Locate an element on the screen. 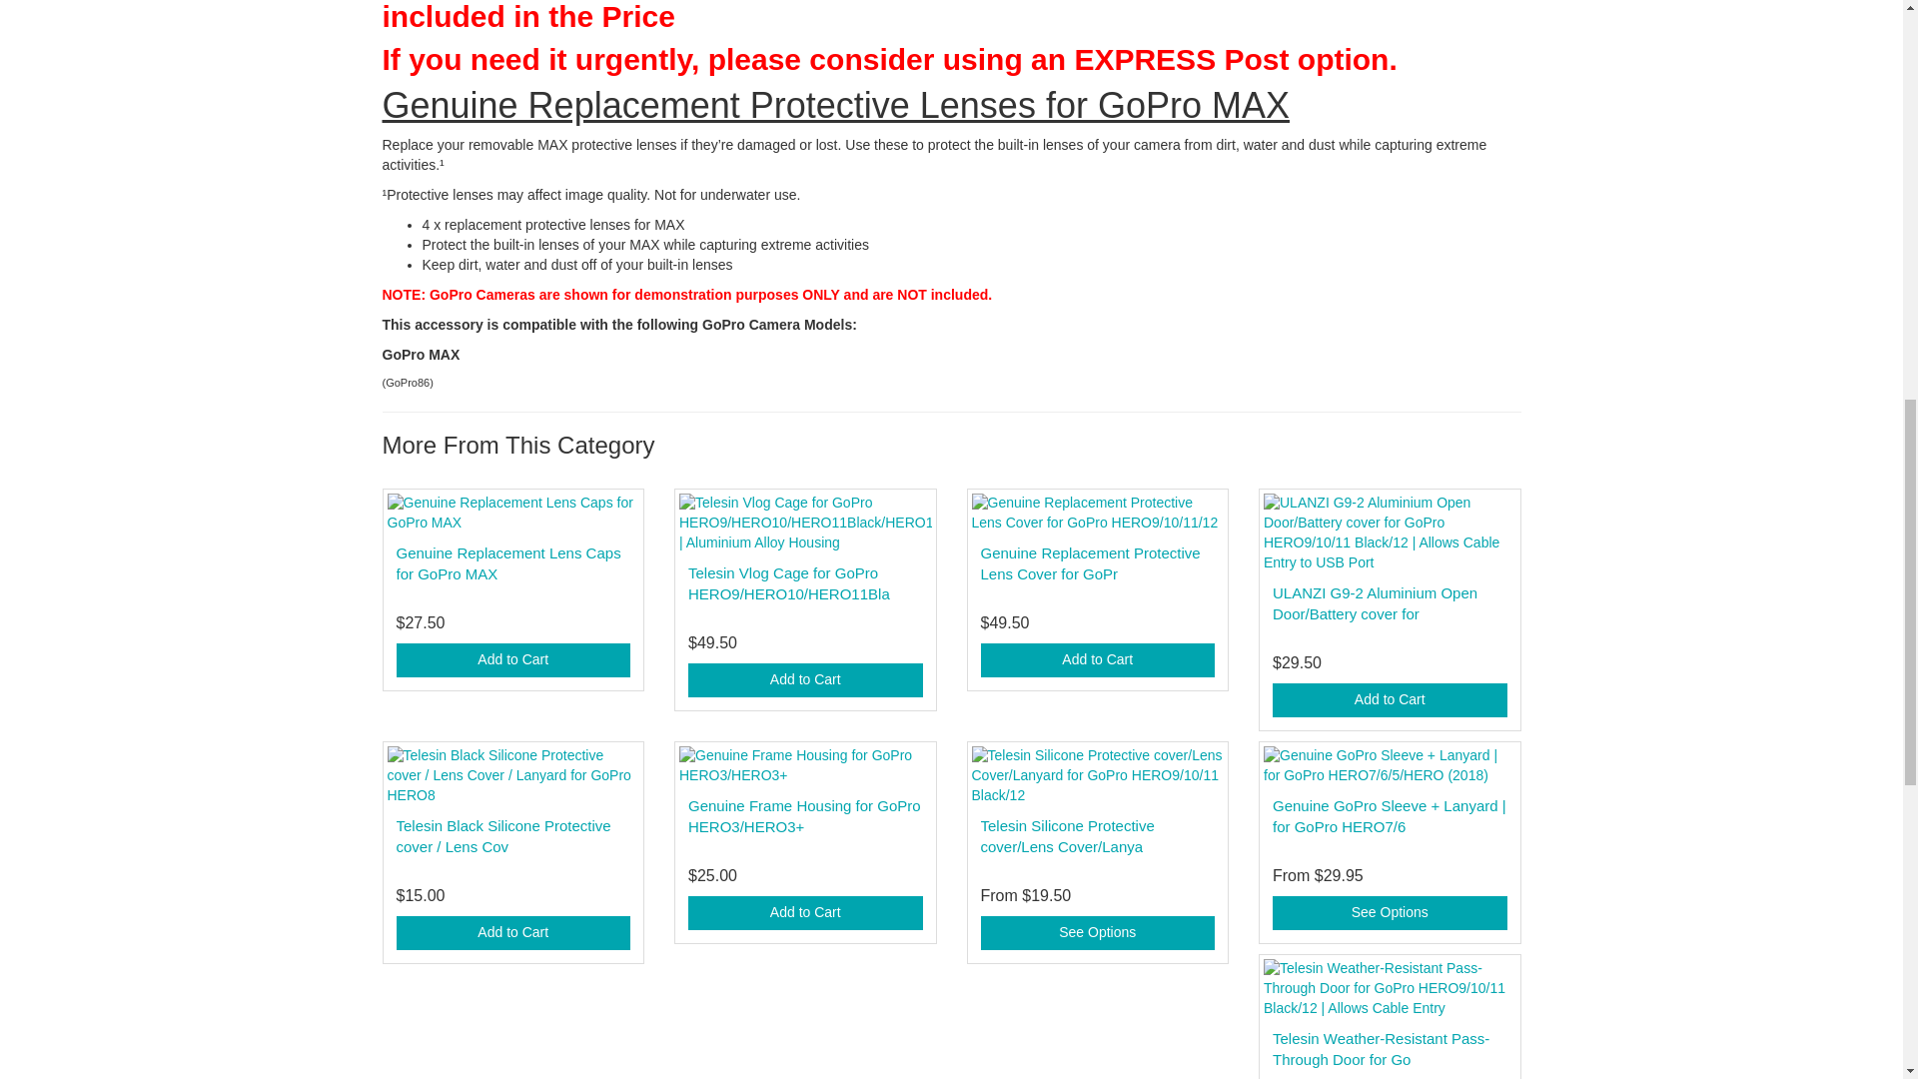 This screenshot has width=1918, height=1079. Add to Cart is located at coordinates (512, 659).